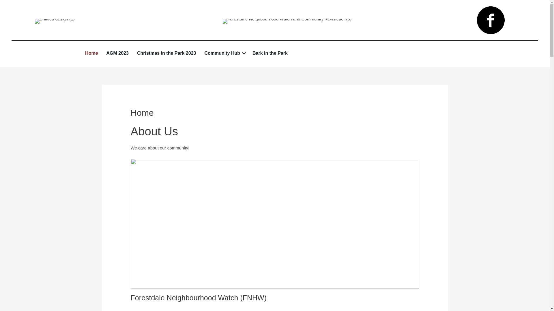 The width and height of the screenshot is (554, 311). I want to click on Forestdale Neighbourhood Watch and Community Newsletter (3), so click(287, 21).